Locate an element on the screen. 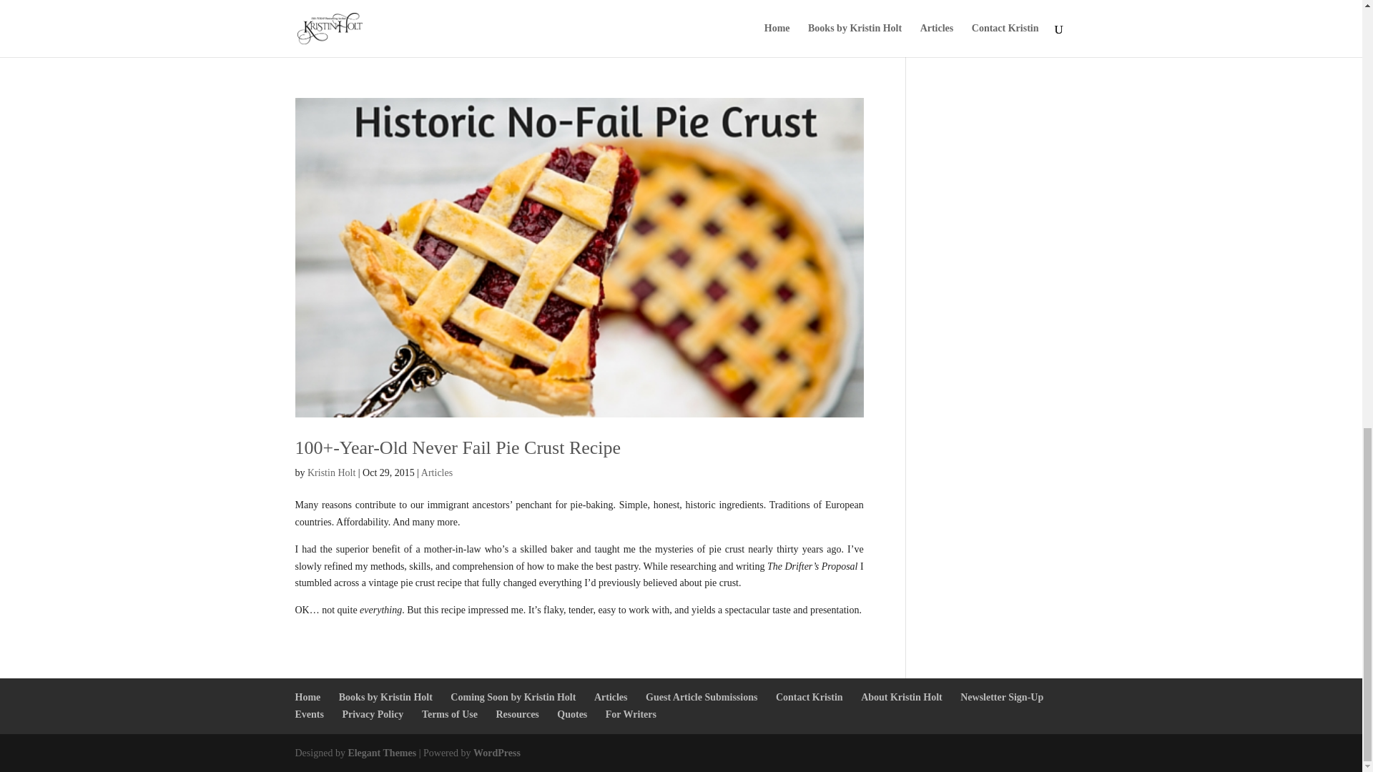 The image size is (1373, 772). Contact Kristin is located at coordinates (809, 696).